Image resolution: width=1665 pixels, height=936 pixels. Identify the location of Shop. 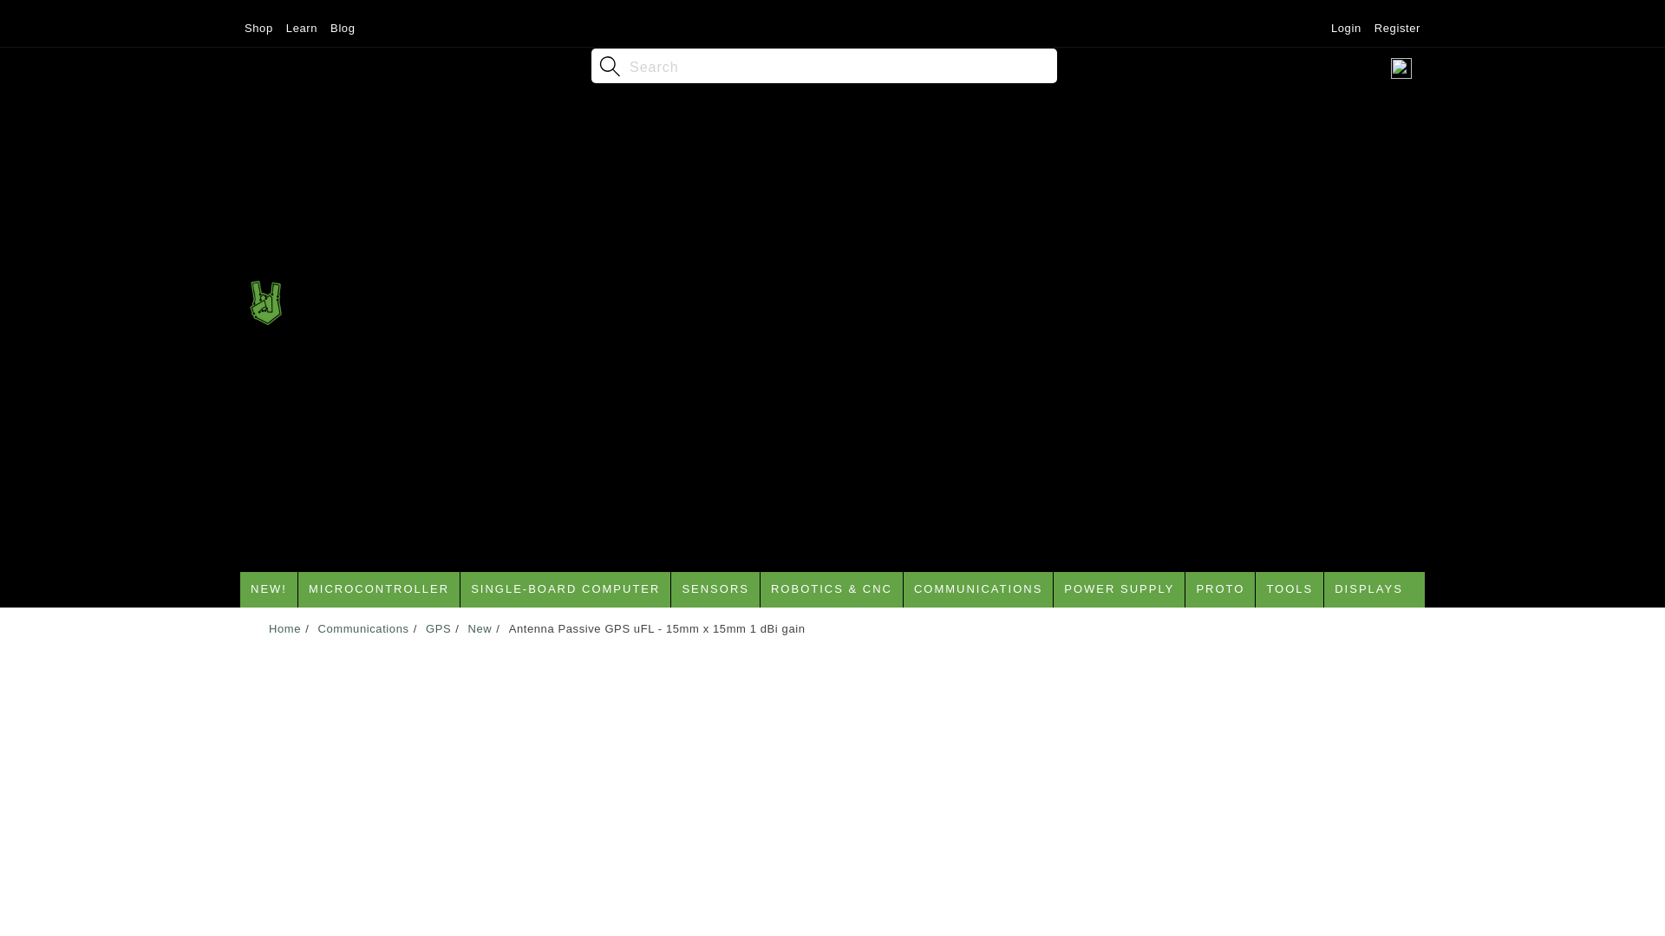
(258, 26).